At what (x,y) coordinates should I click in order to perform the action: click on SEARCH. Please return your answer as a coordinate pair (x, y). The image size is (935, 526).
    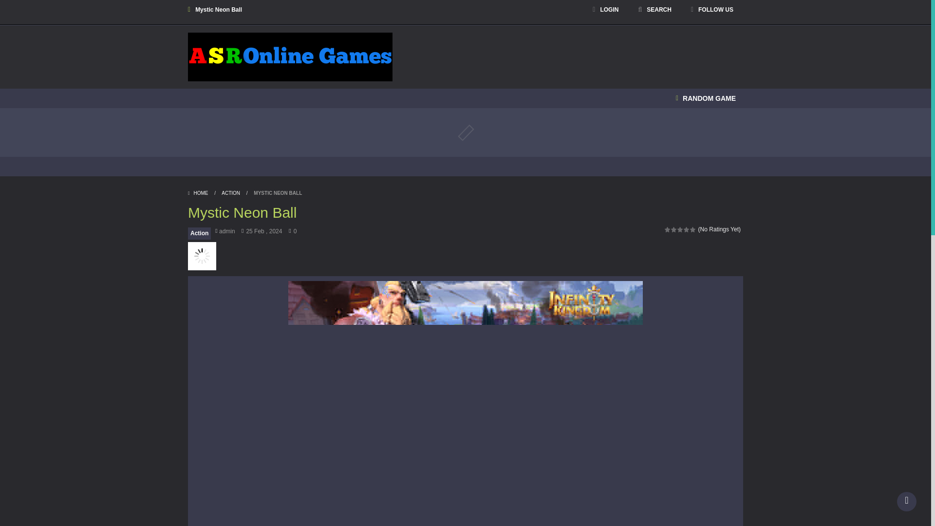
    Looking at the image, I should click on (654, 10).